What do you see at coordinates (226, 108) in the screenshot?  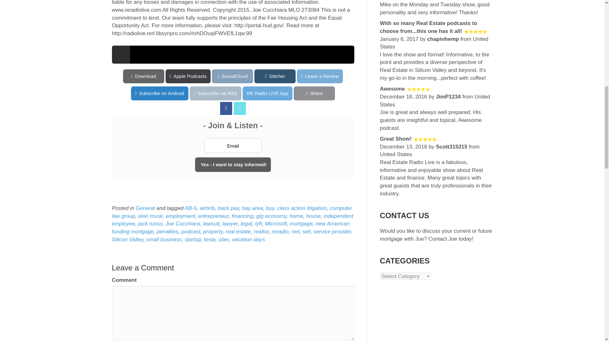 I see `Share on Facebook` at bounding box center [226, 108].